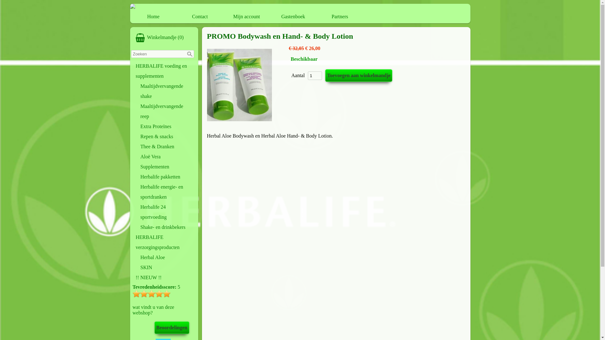 This screenshot has width=605, height=340. What do you see at coordinates (200, 17) in the screenshot?
I see `Contact` at bounding box center [200, 17].